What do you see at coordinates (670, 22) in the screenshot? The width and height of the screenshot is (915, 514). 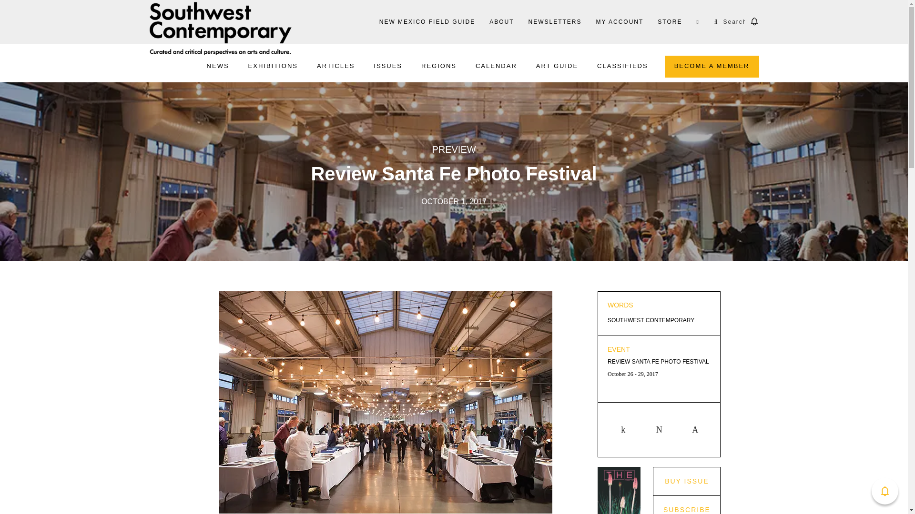 I see `STORE` at bounding box center [670, 22].